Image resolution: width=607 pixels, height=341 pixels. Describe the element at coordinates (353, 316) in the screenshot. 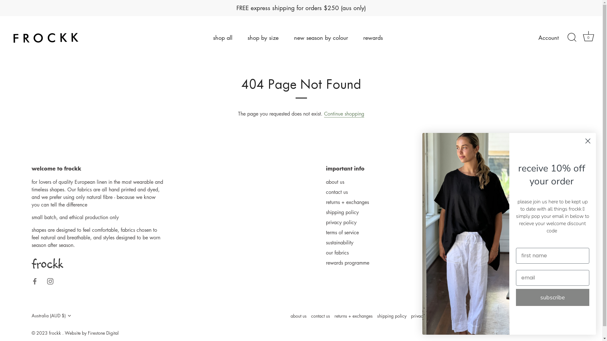

I see `returns + exchanges` at that location.